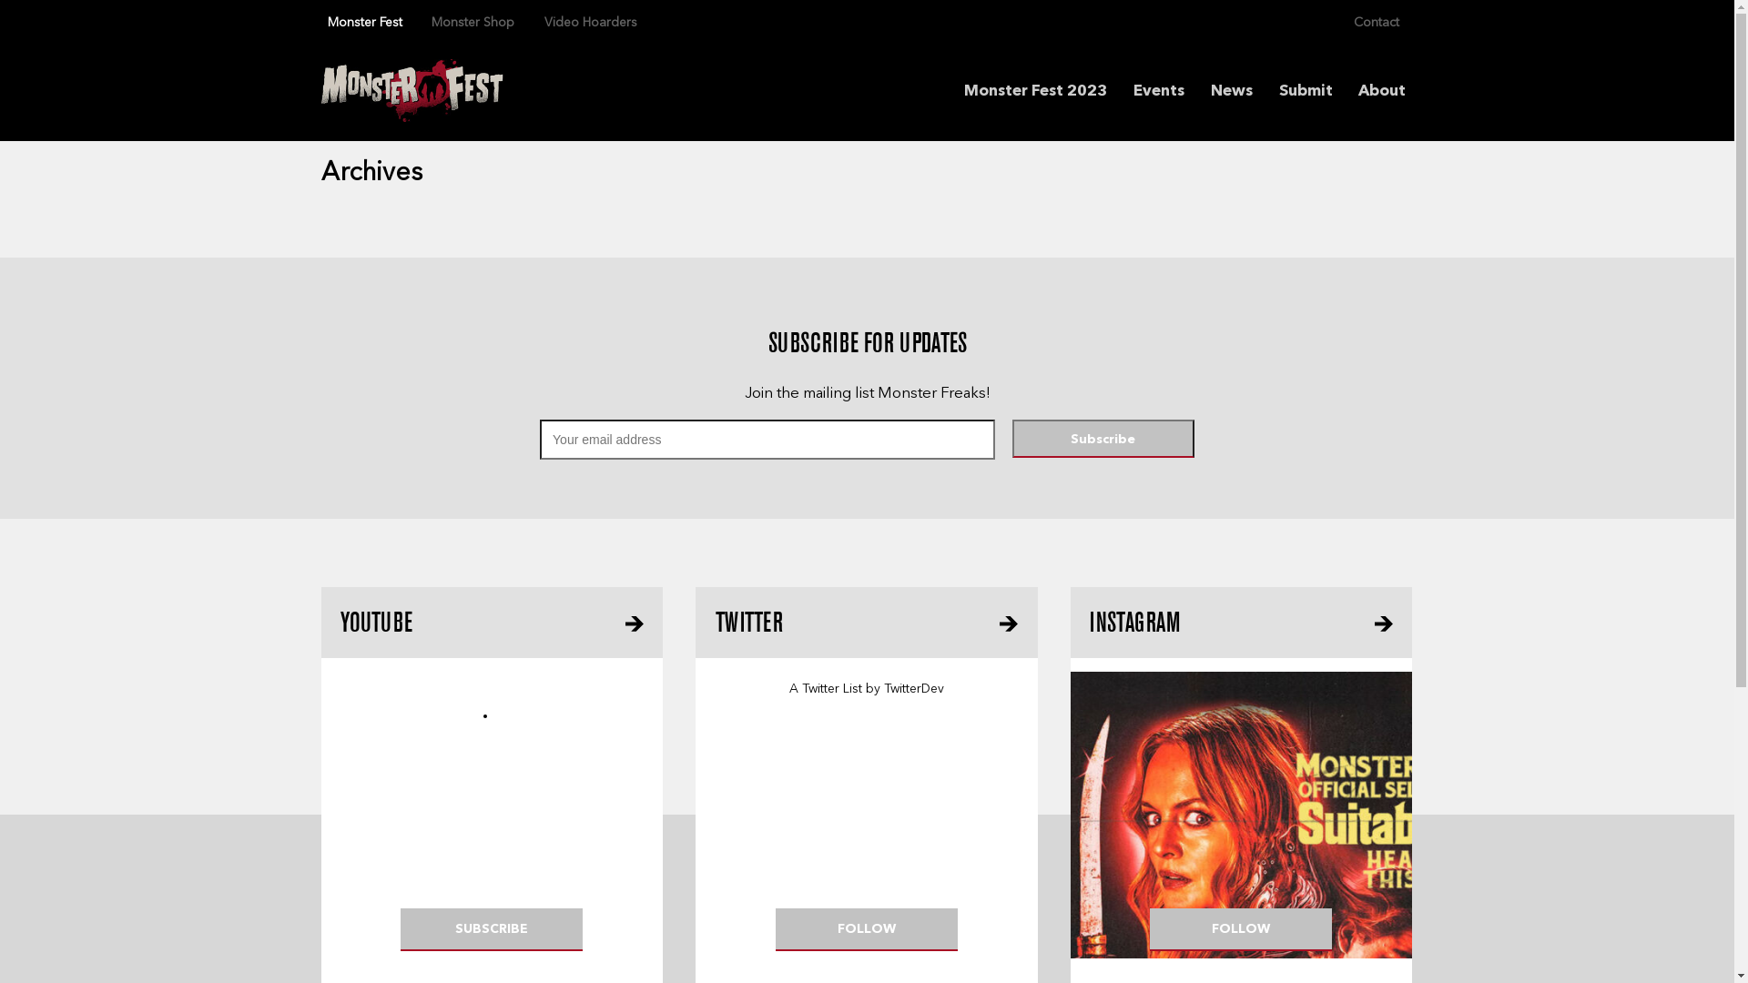  Describe the element at coordinates (591, 24) in the screenshot. I see `Video Hoarders` at that location.